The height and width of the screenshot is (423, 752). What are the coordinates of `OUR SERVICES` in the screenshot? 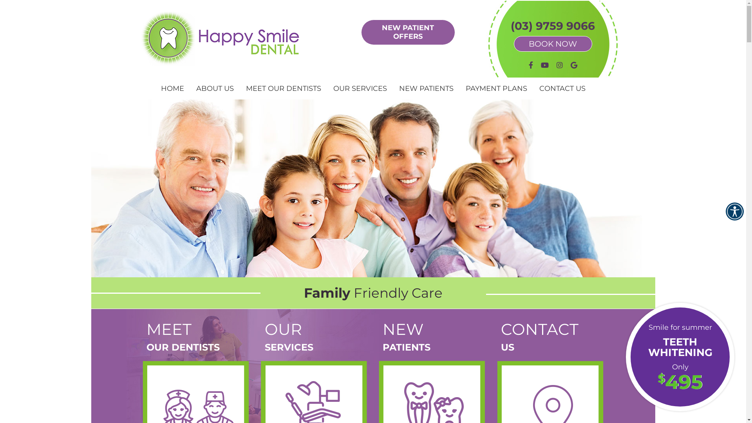 It's located at (360, 89).